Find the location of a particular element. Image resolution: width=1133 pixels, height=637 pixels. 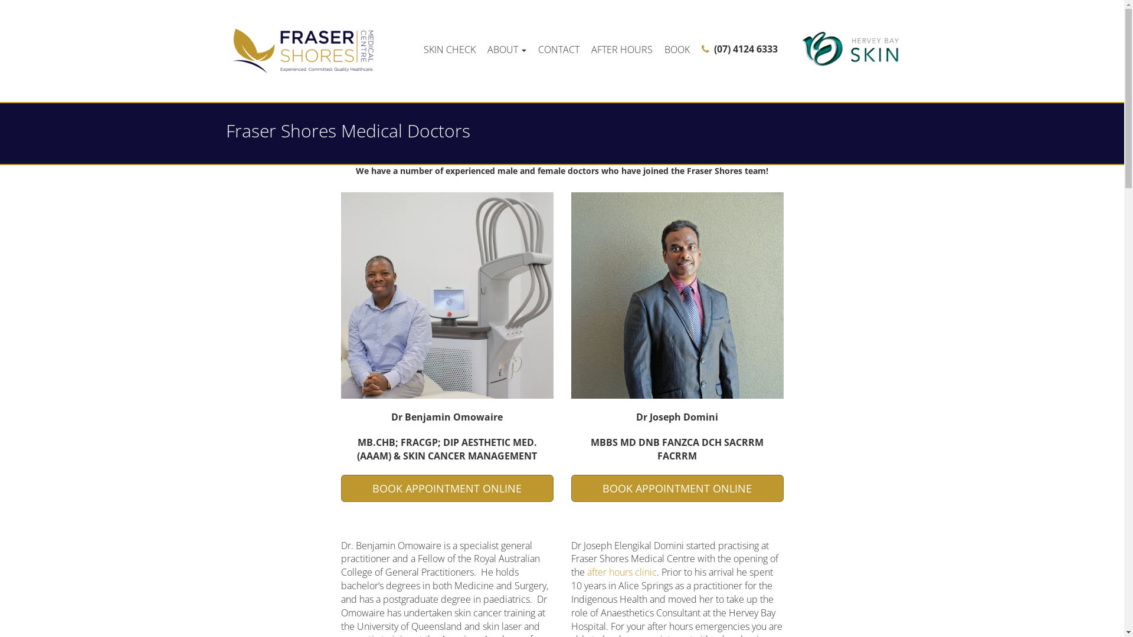

SKIN CHECK is located at coordinates (450, 48).